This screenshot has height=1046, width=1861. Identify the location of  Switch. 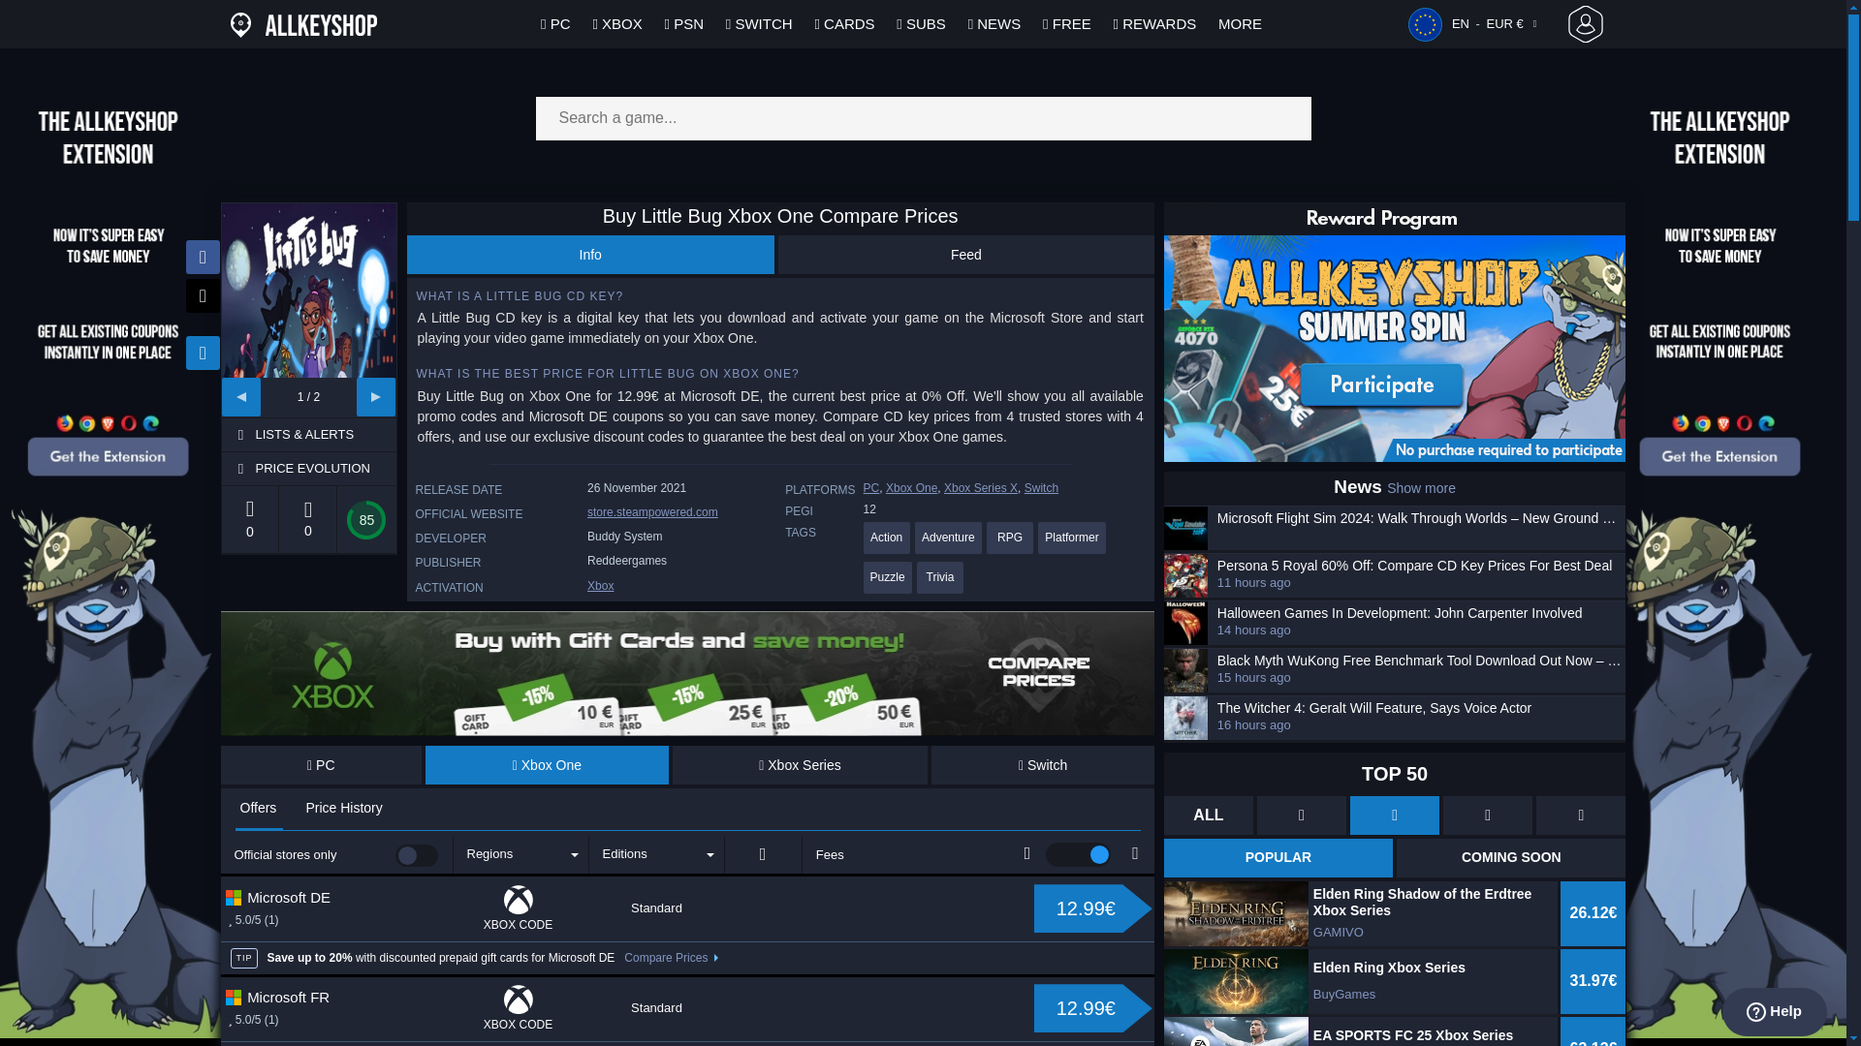
(1043, 765).